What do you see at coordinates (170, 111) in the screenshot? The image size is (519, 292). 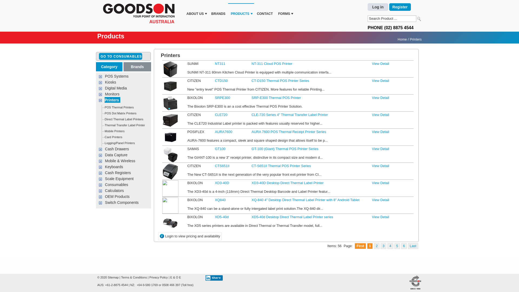 I see `CLE-720 Series 4" Thermal Transfer Label Printer` at bounding box center [170, 111].